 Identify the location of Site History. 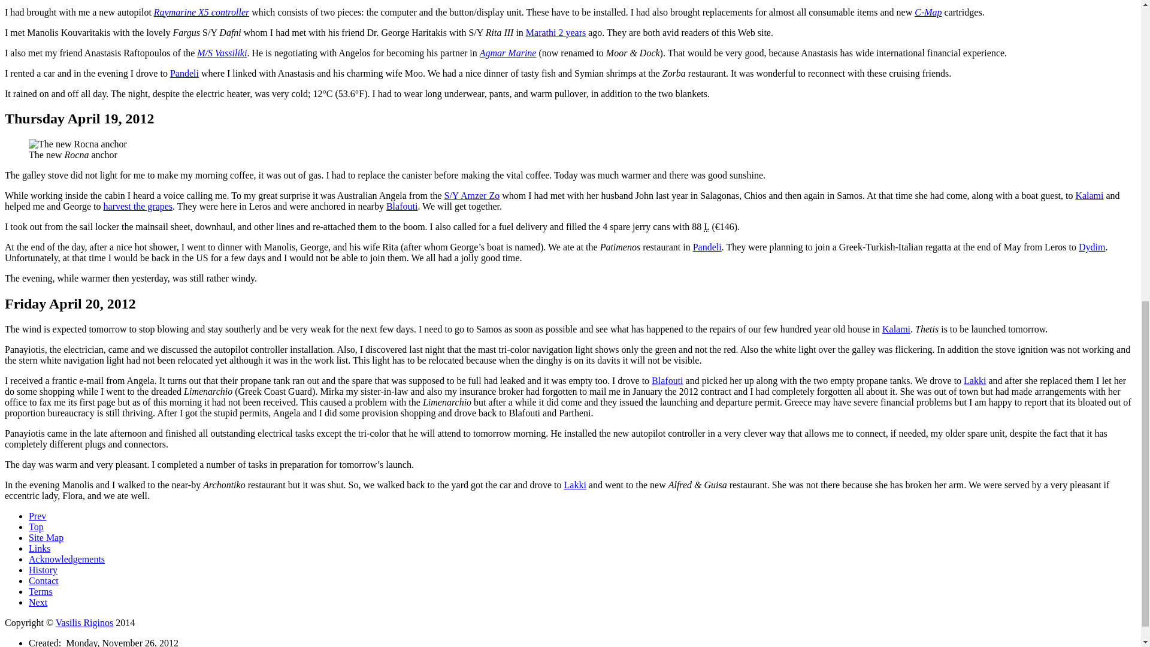
(43, 570).